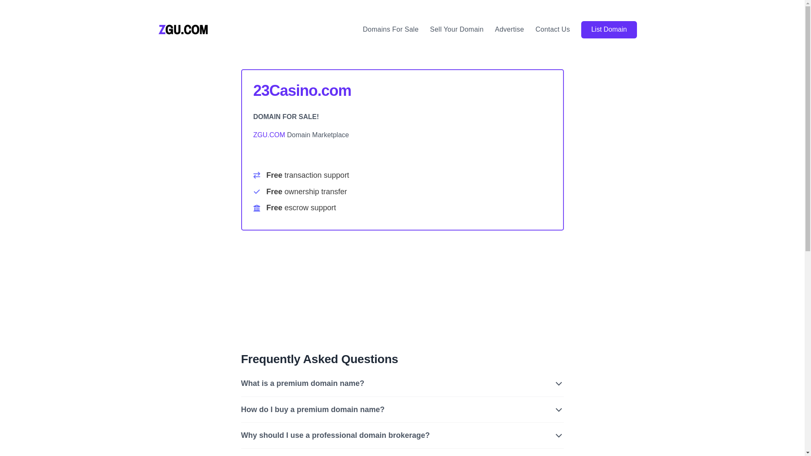  Describe the element at coordinates (391, 30) in the screenshot. I see `Domains For Sale` at that location.